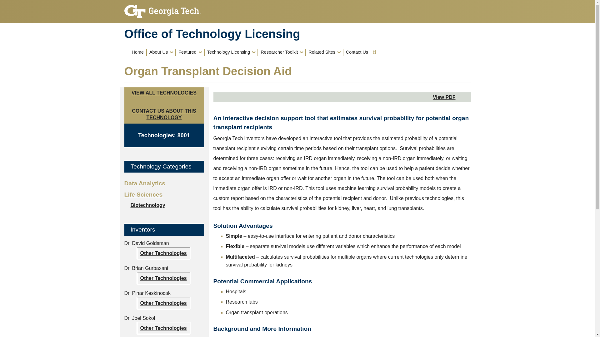 This screenshot has width=600, height=337. Describe the element at coordinates (190, 52) in the screenshot. I see `Featured` at that location.